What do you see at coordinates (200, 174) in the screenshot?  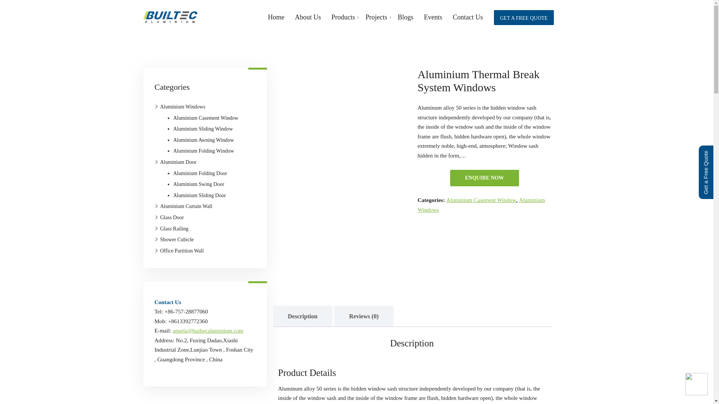 I see `Aluminium Folding Door` at bounding box center [200, 174].